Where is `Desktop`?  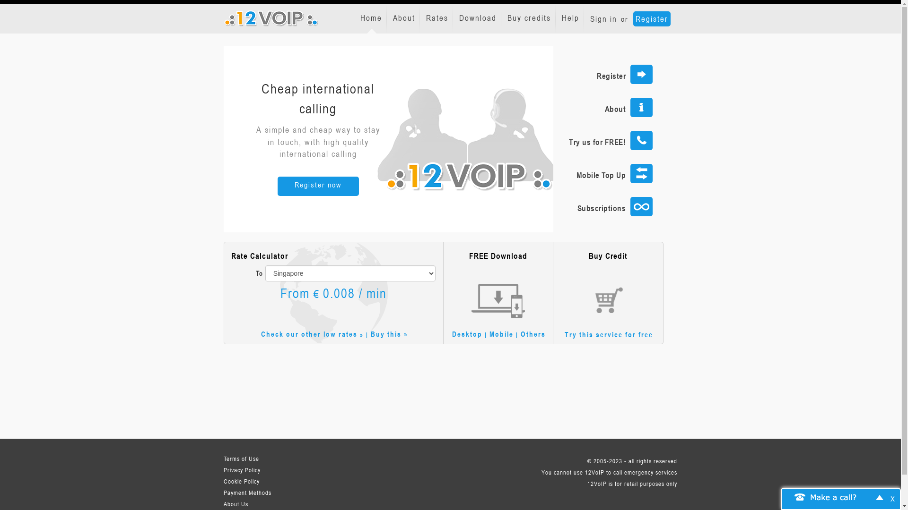 Desktop is located at coordinates (467, 334).